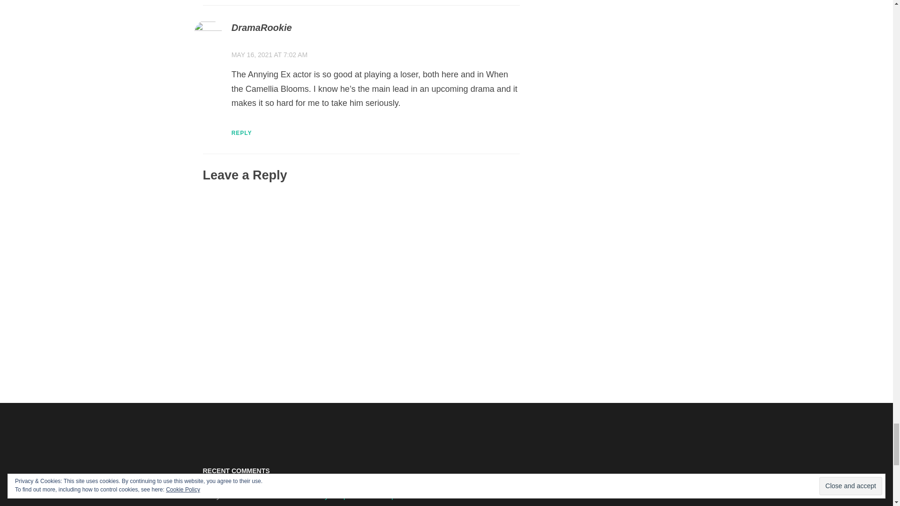 Image resolution: width=900 pixels, height=506 pixels. I want to click on DramaRookie, so click(262, 27).